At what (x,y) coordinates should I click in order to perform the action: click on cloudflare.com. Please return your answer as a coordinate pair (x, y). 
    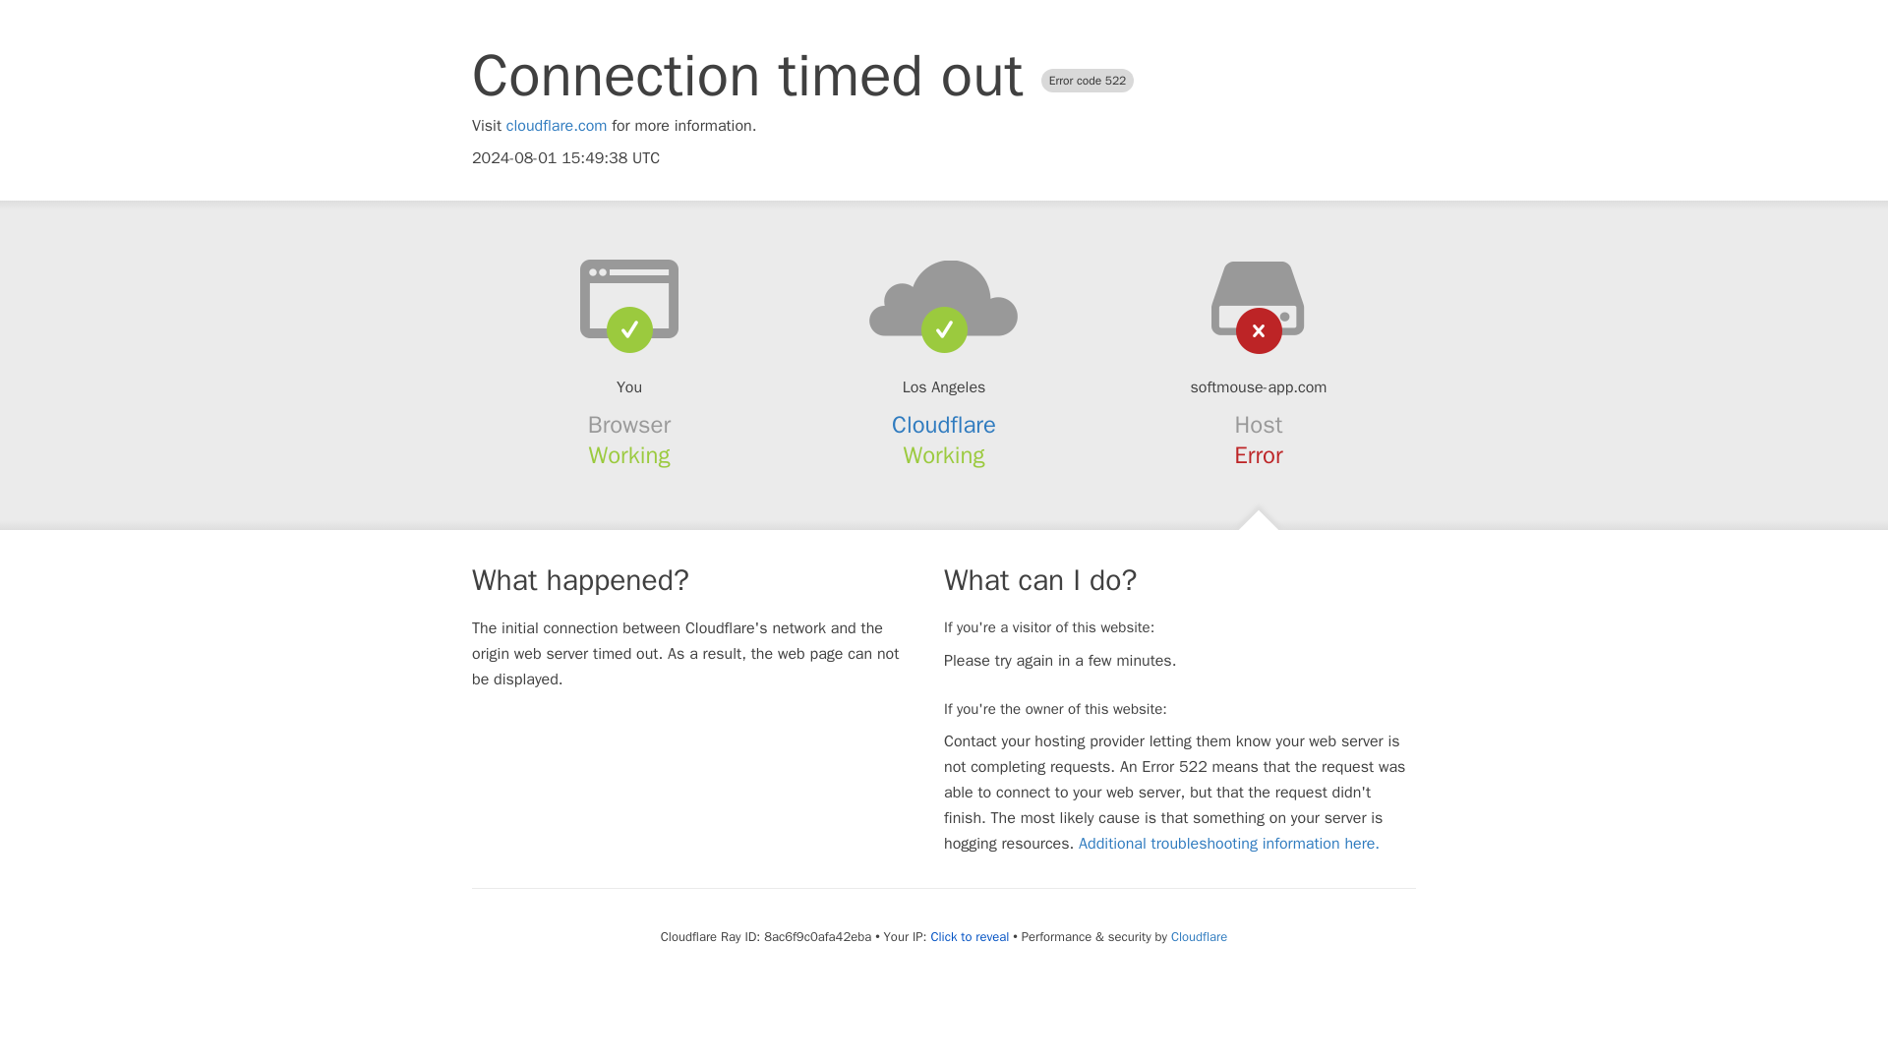
    Looking at the image, I should click on (557, 126).